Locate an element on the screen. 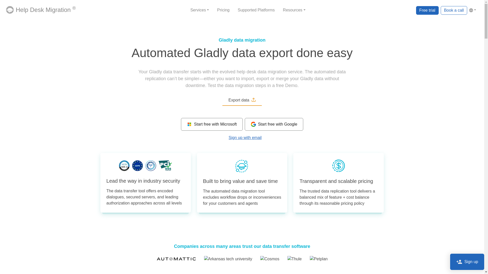 The height and width of the screenshot is (274, 488). Resources is located at coordinates (294, 10).